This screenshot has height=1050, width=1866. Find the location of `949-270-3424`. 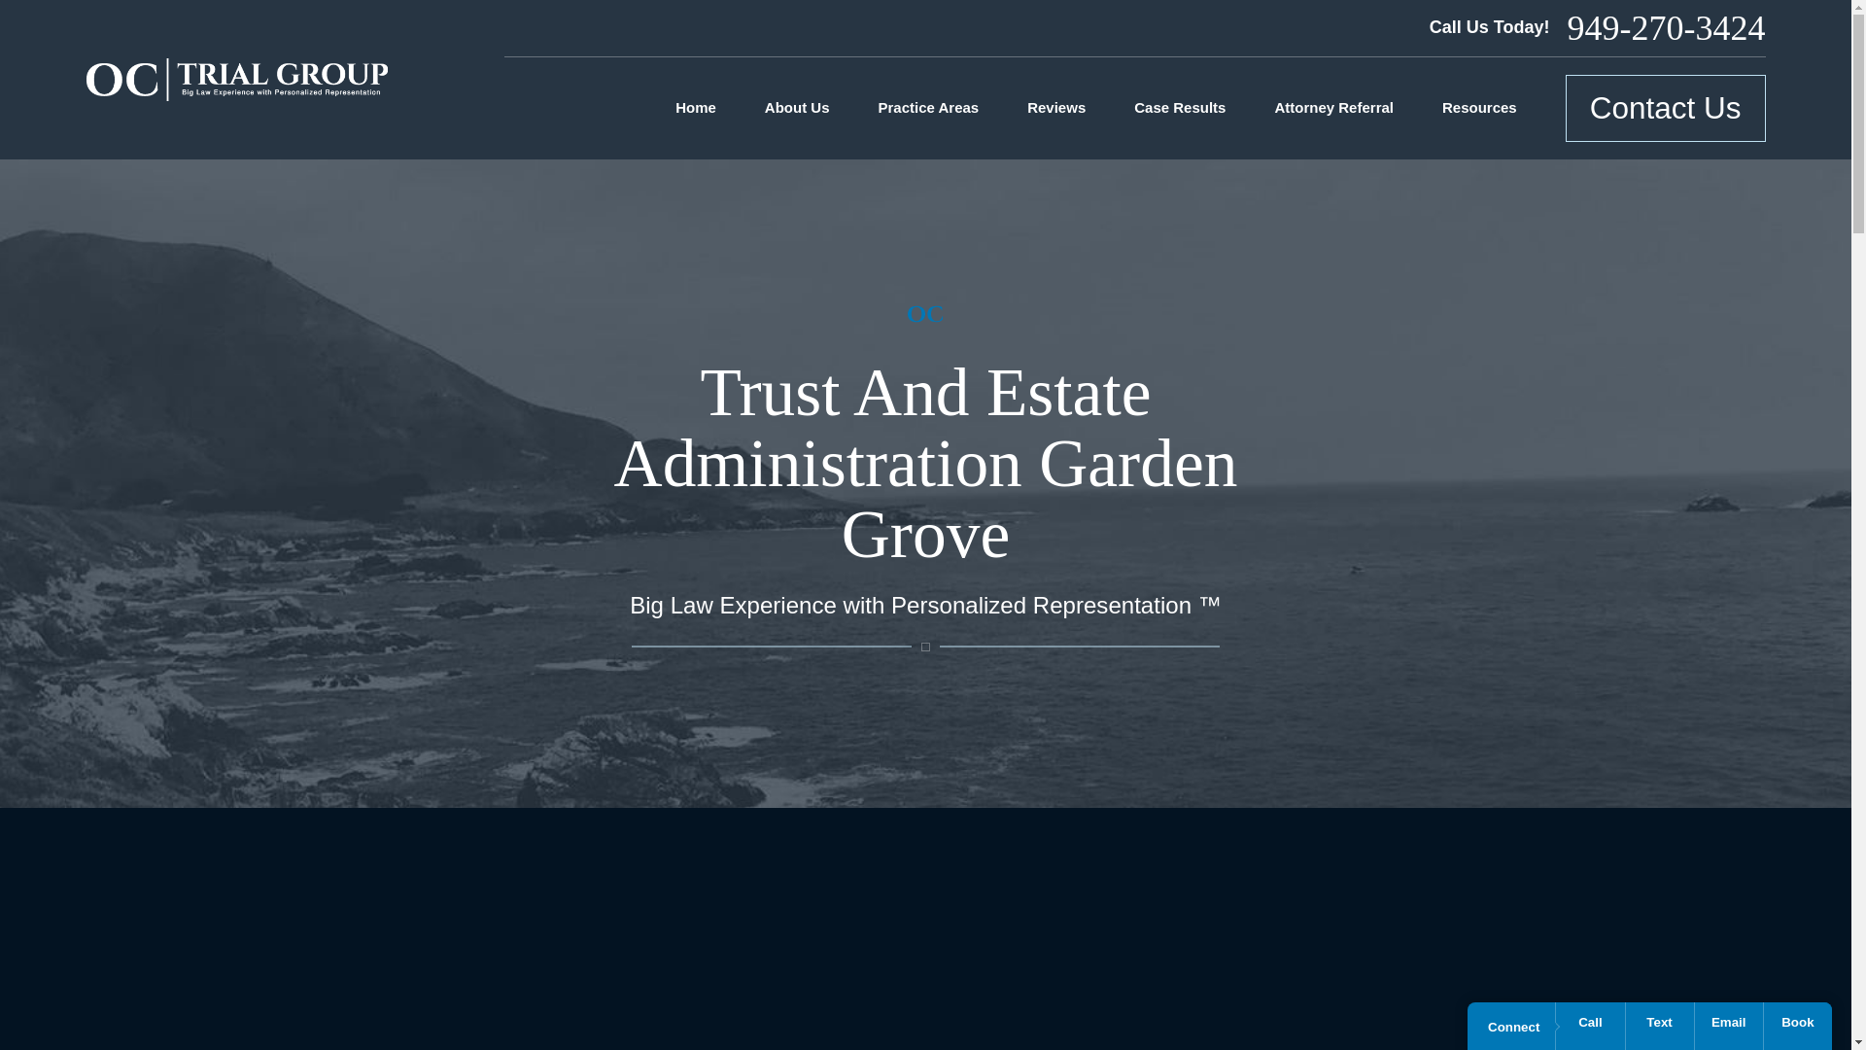

949-270-3424 is located at coordinates (1666, 27).